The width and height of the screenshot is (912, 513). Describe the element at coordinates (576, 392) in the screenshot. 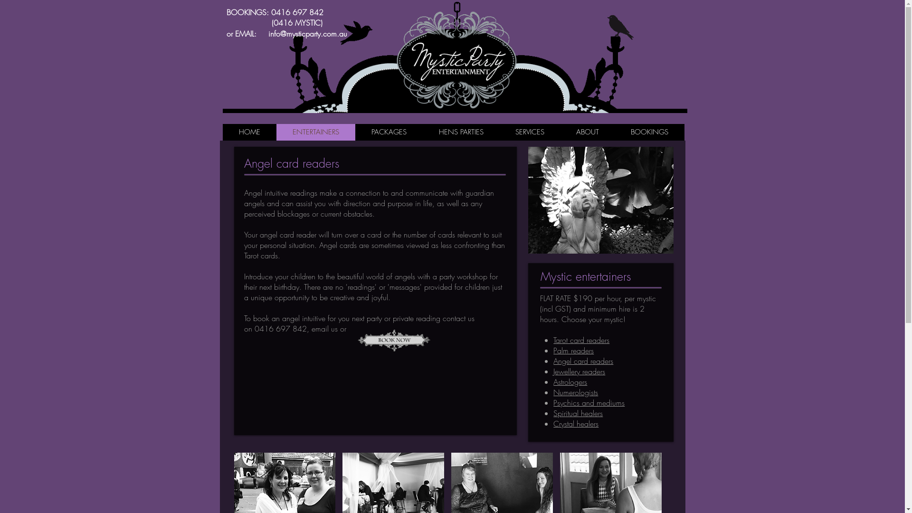

I see `Numerologists` at that location.